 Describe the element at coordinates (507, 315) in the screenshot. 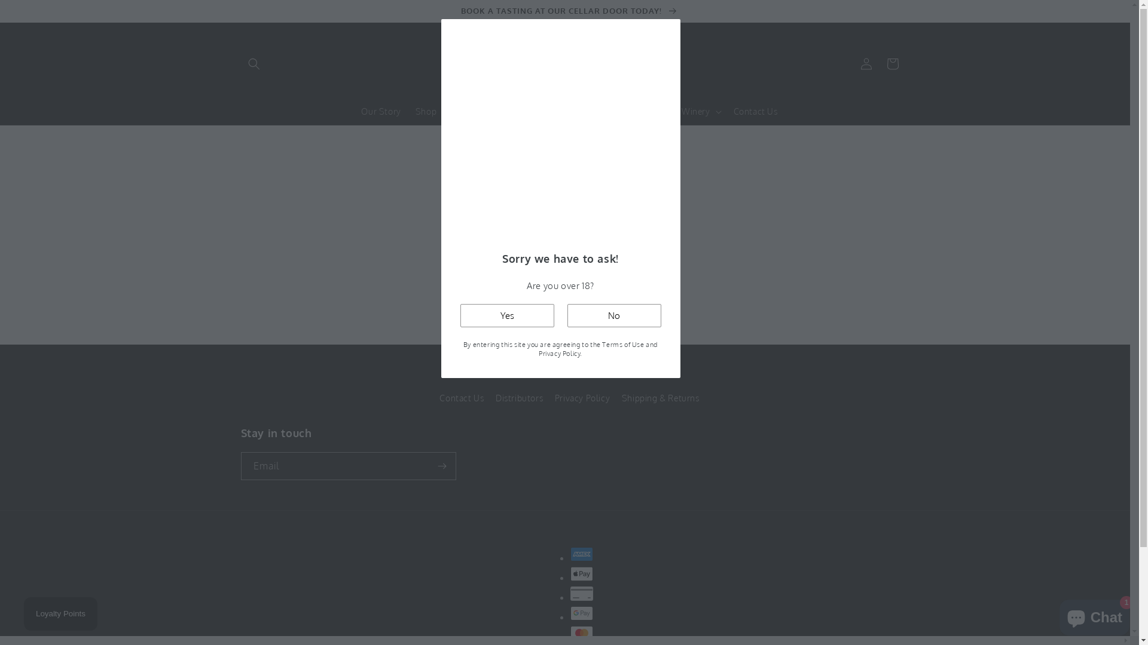

I see `Yes` at that location.